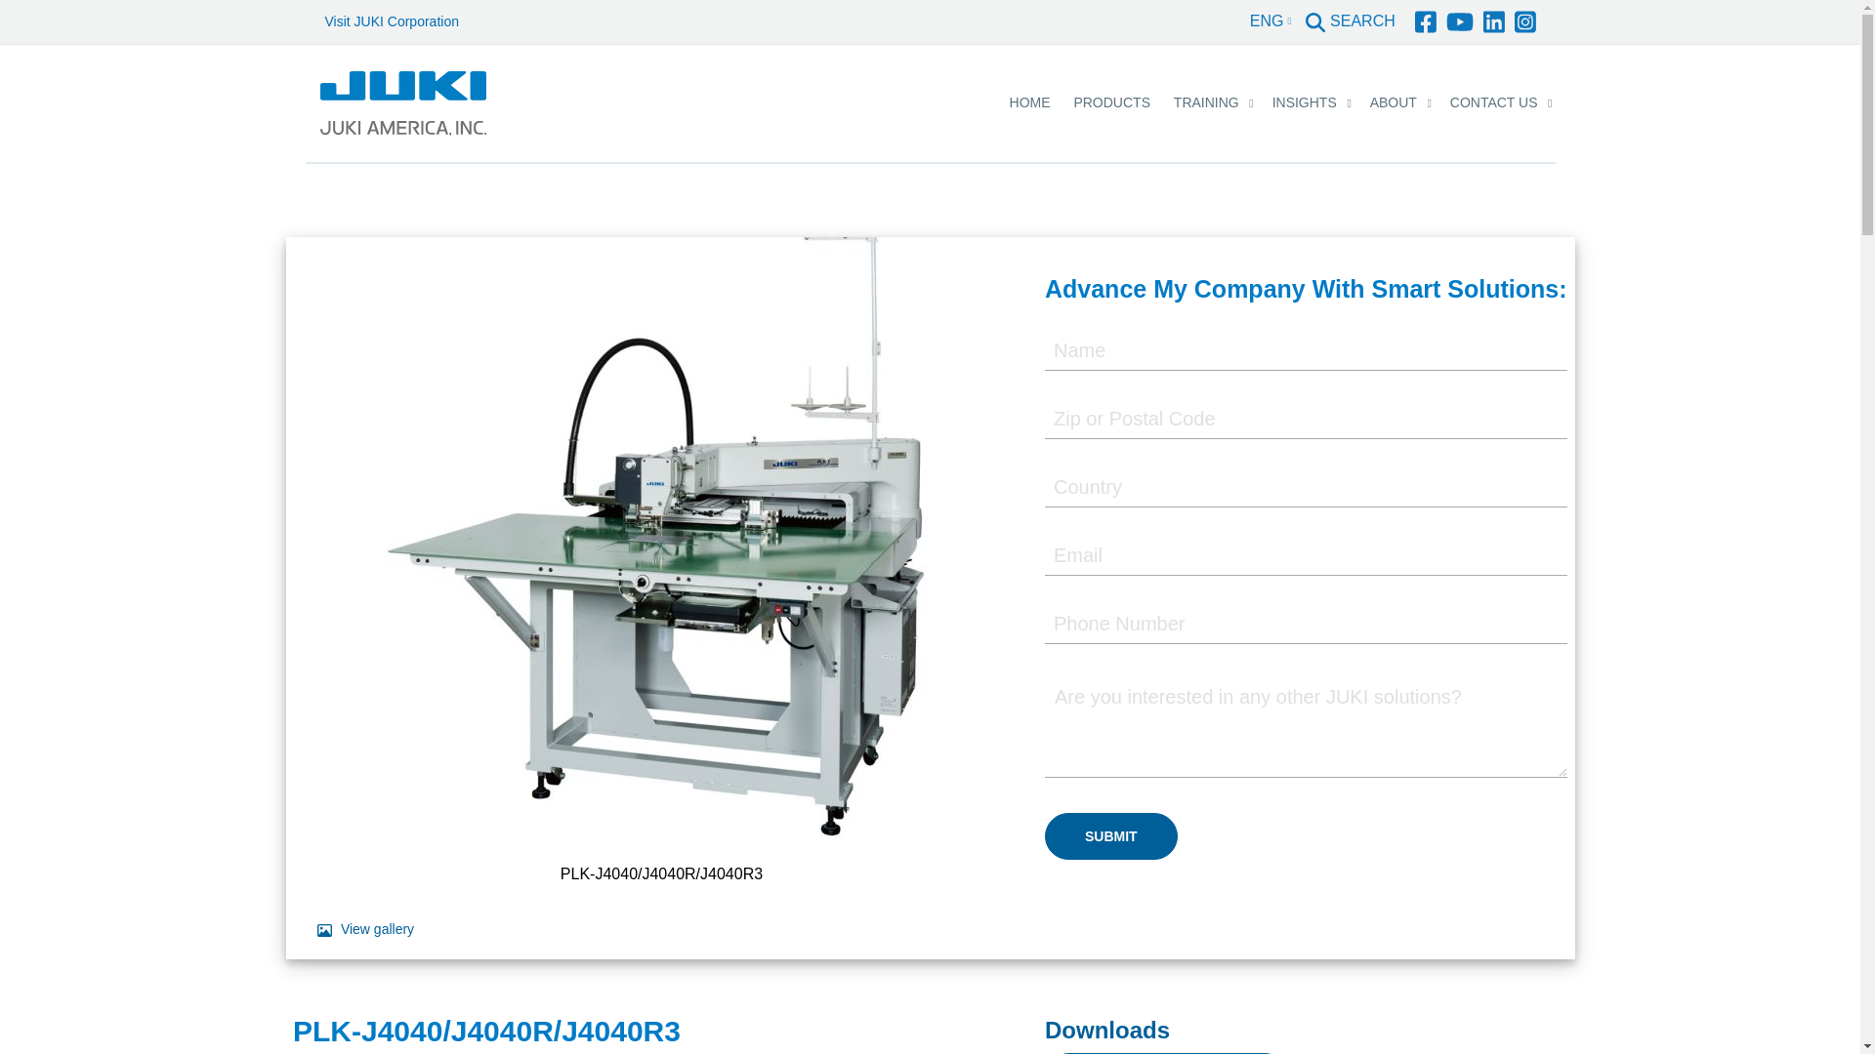  I want to click on TRAINING, so click(1206, 103).